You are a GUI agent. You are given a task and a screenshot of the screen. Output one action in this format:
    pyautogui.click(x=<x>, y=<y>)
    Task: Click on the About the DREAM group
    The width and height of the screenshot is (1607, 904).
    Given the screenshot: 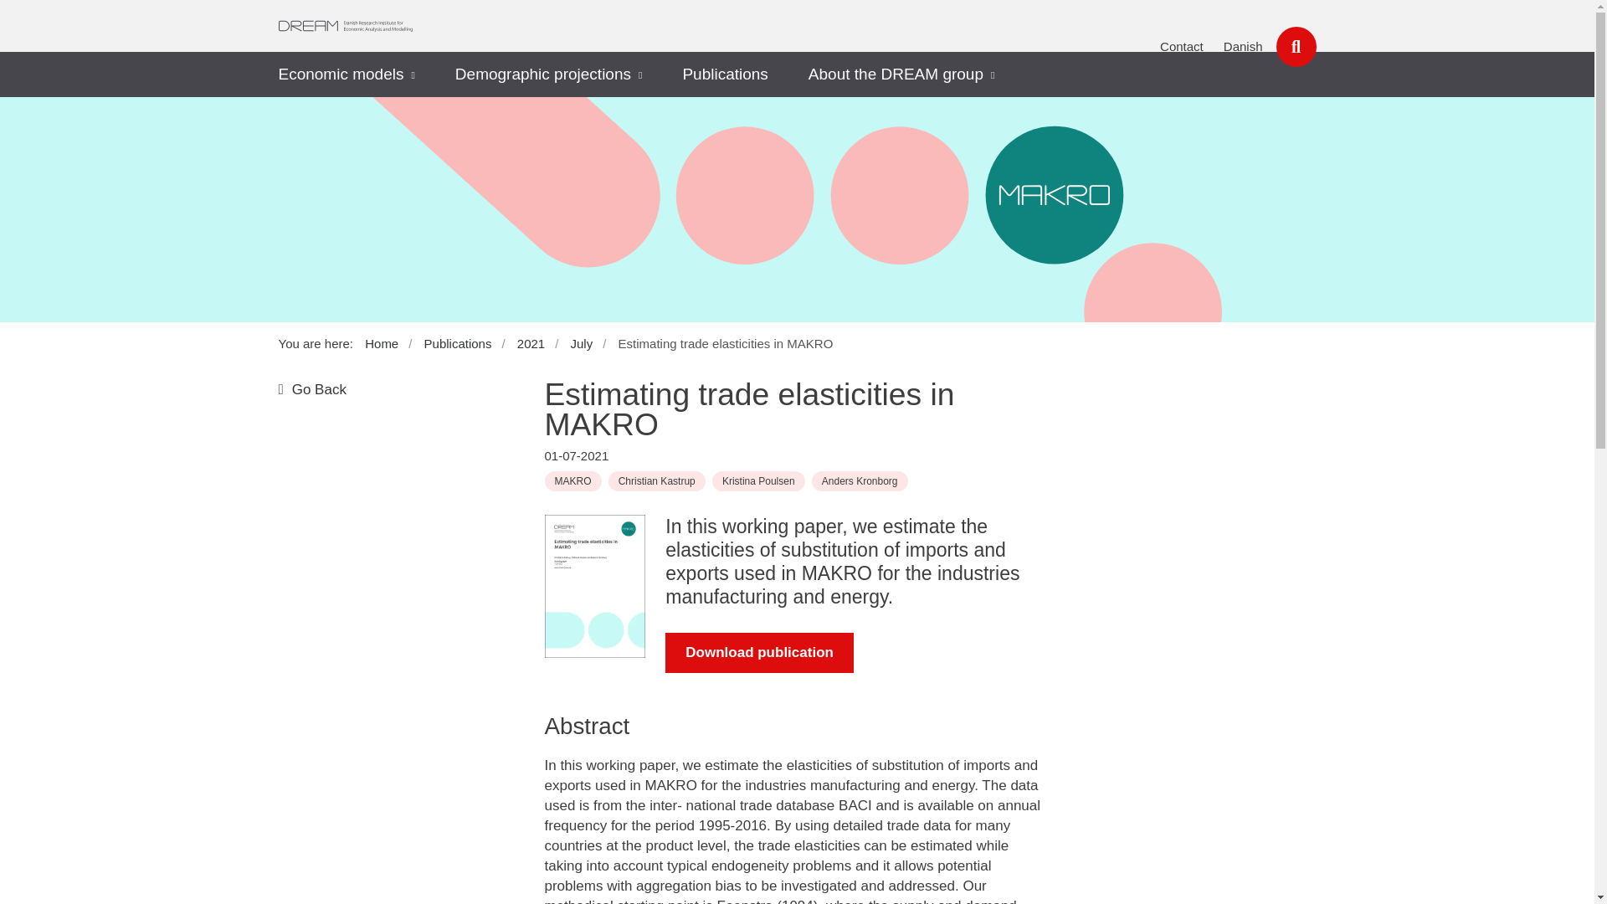 What is the action you would take?
    pyautogui.click(x=896, y=74)
    